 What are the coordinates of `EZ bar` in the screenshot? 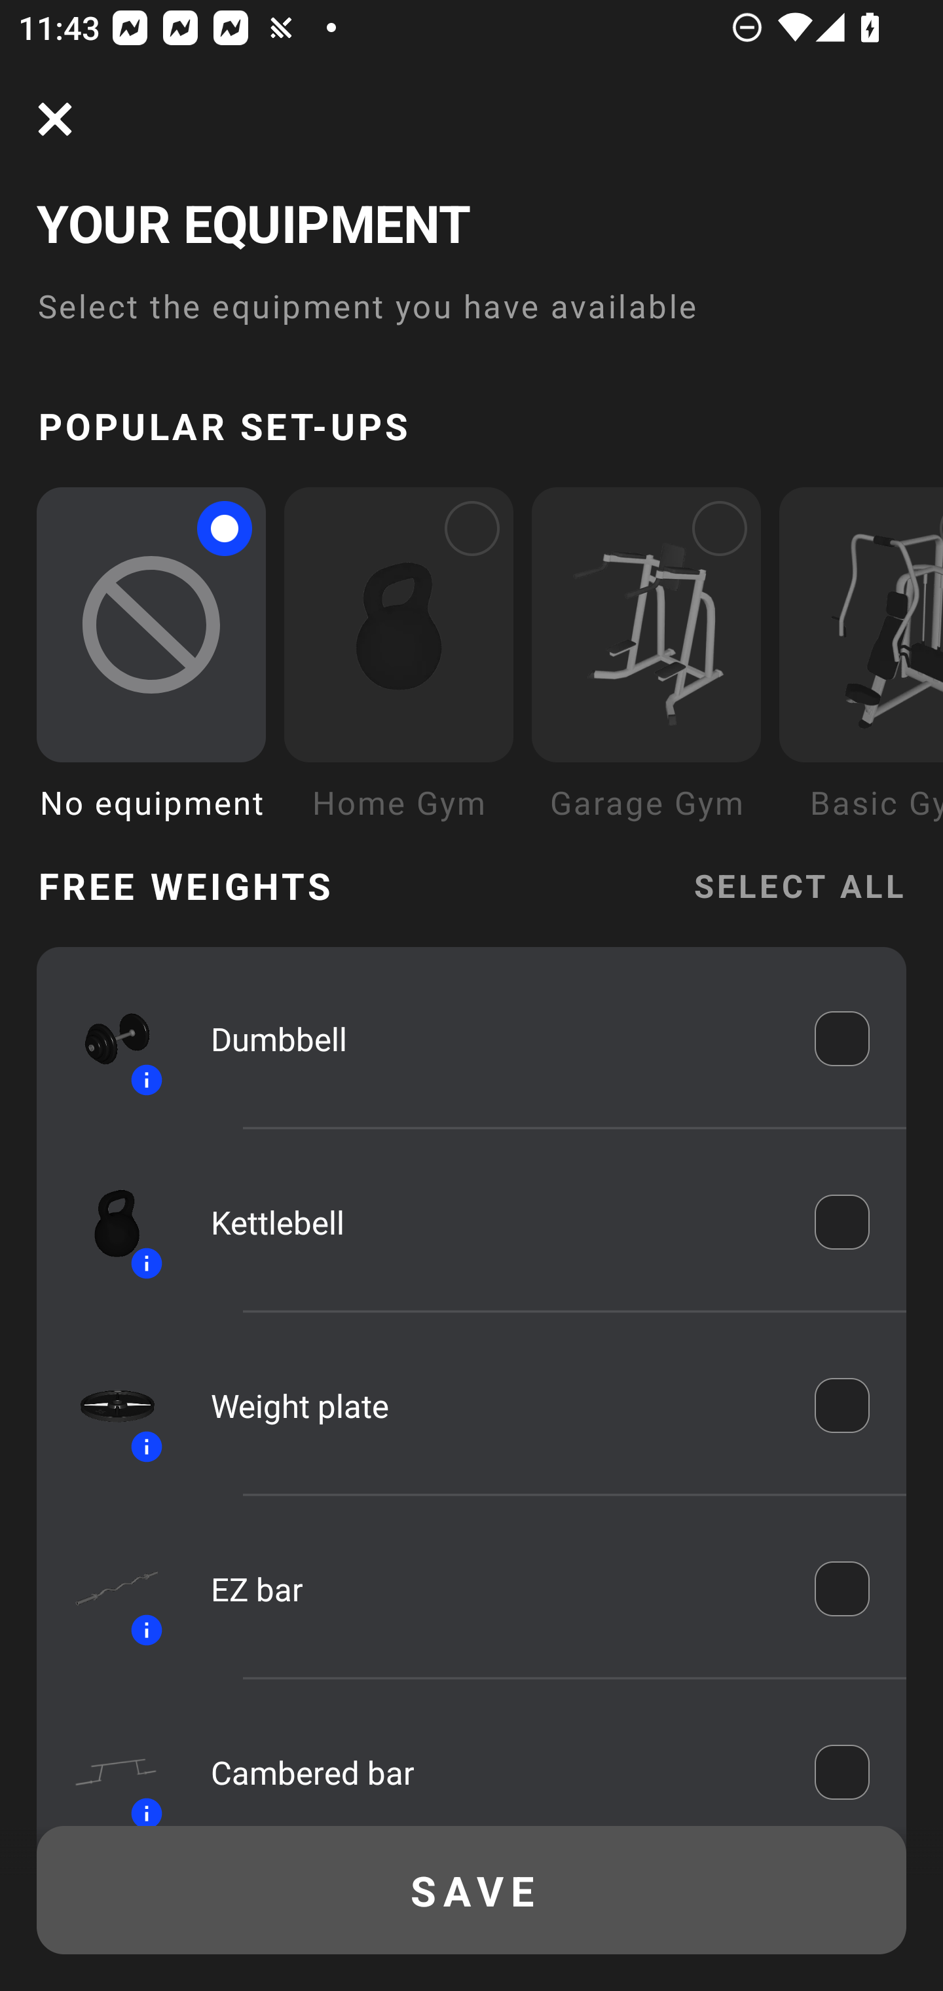 It's located at (494, 1589).